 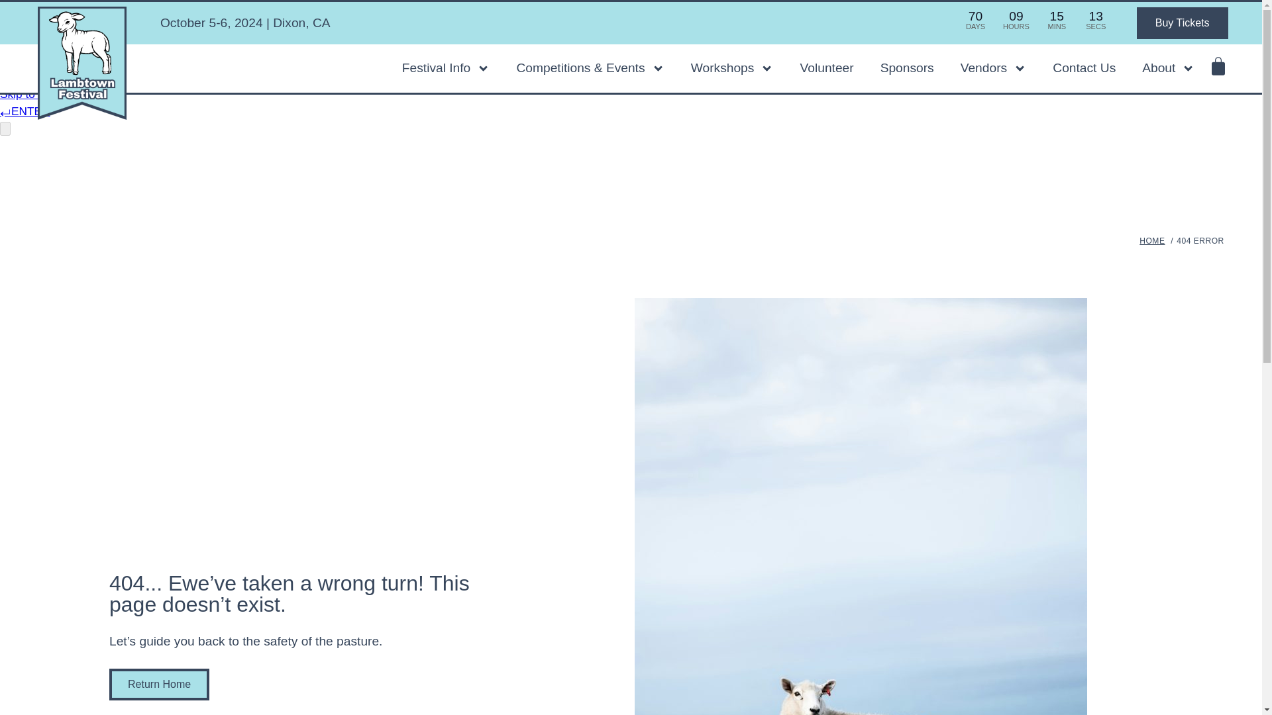 I want to click on Sponsors, so click(x=908, y=69).